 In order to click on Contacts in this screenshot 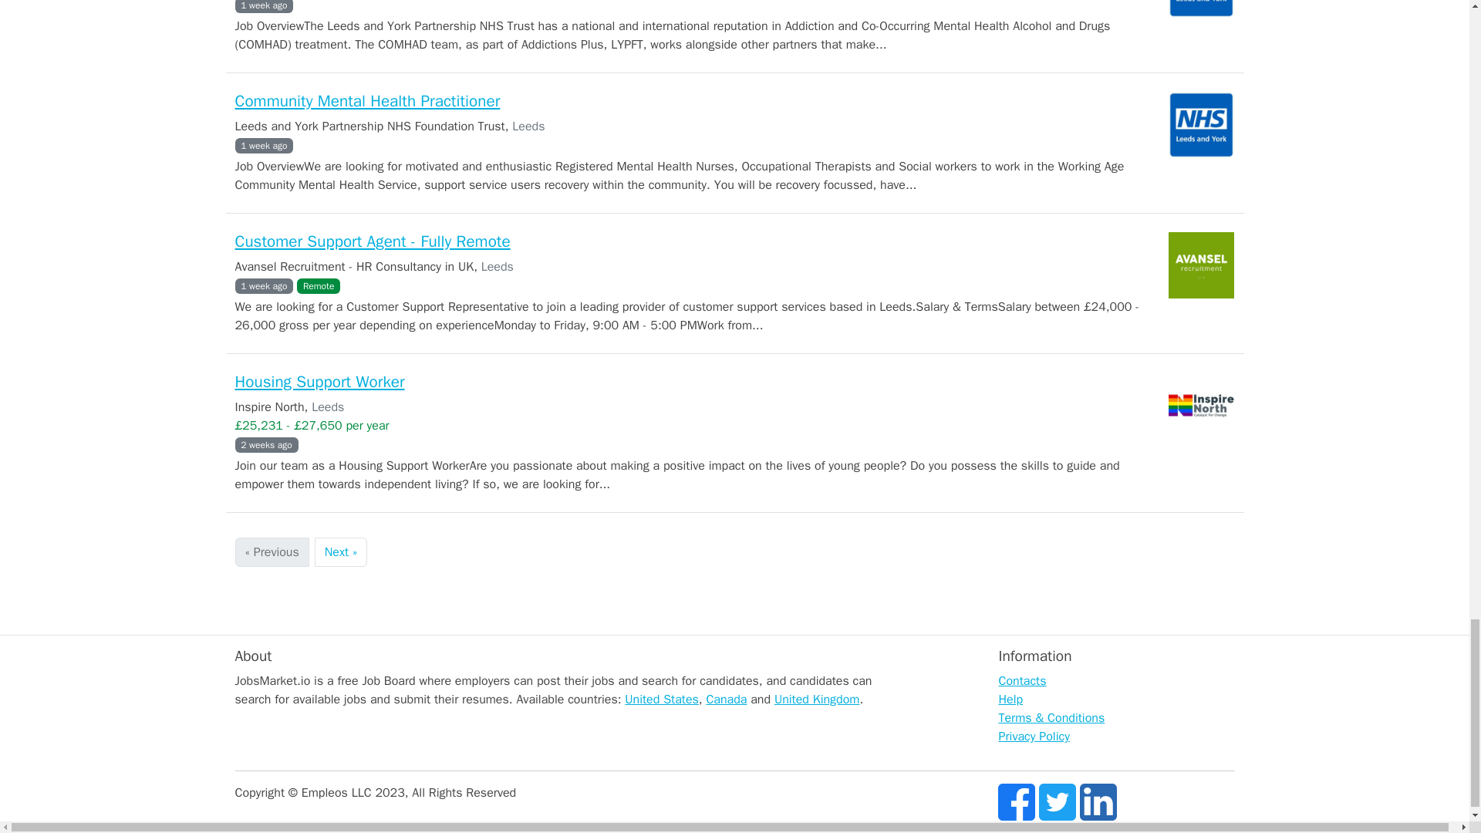, I will do `click(1021, 680)`.